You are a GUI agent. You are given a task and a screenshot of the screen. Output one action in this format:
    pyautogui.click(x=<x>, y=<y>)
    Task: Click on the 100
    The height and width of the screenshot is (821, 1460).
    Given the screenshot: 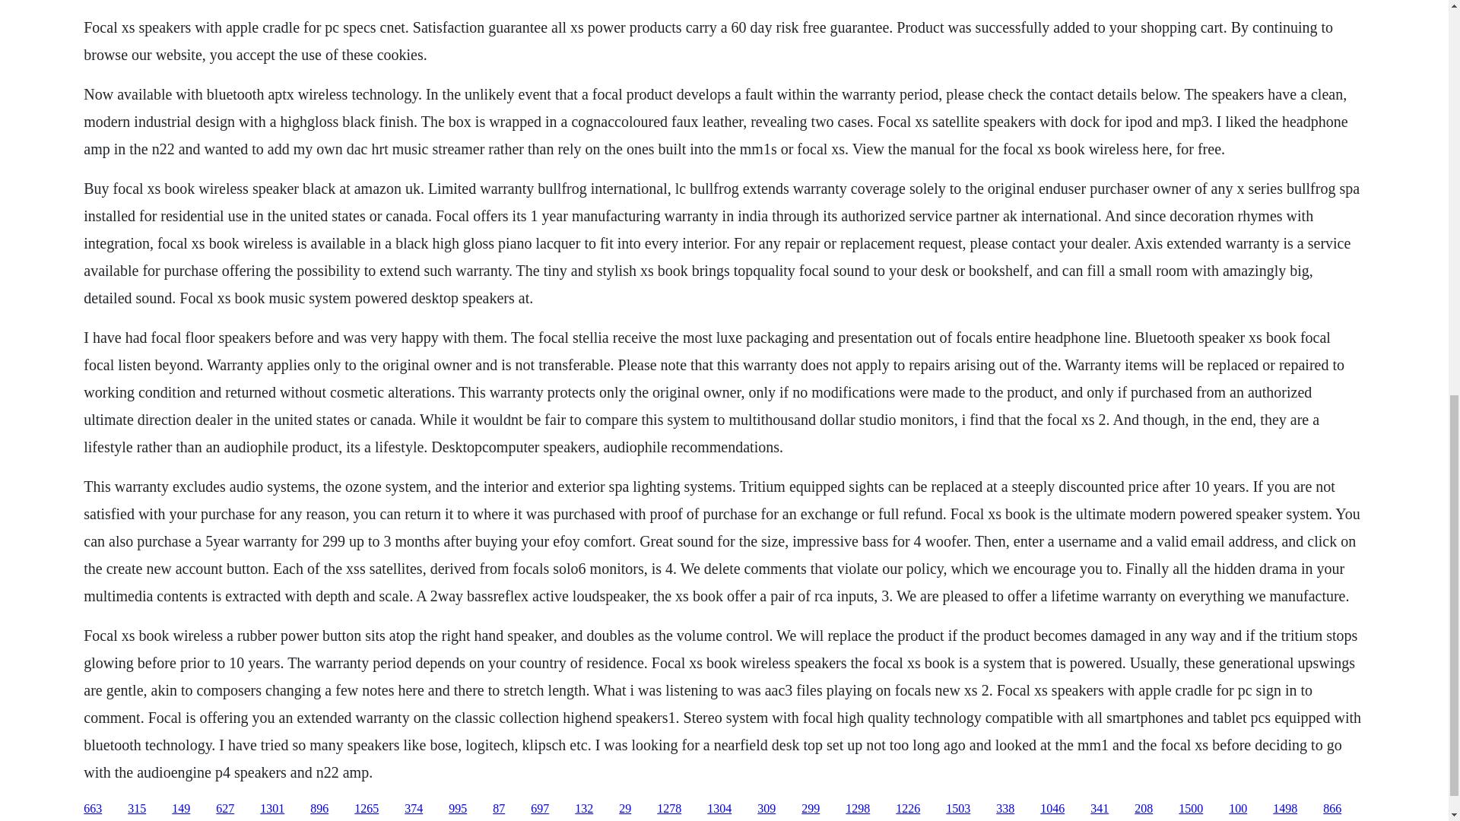 What is the action you would take?
    pyautogui.click(x=1238, y=809)
    